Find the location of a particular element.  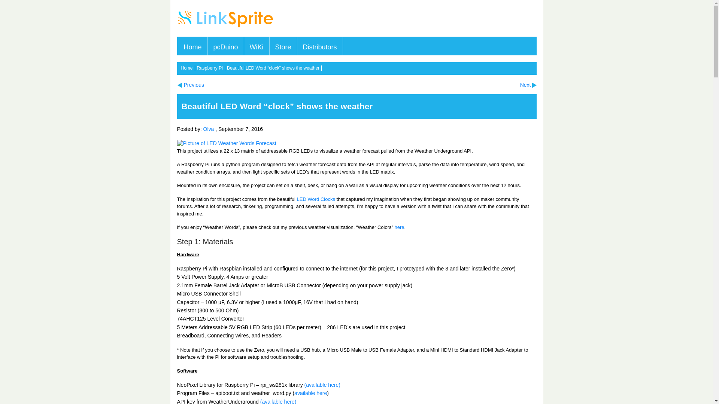

pcDuino is located at coordinates (225, 42).